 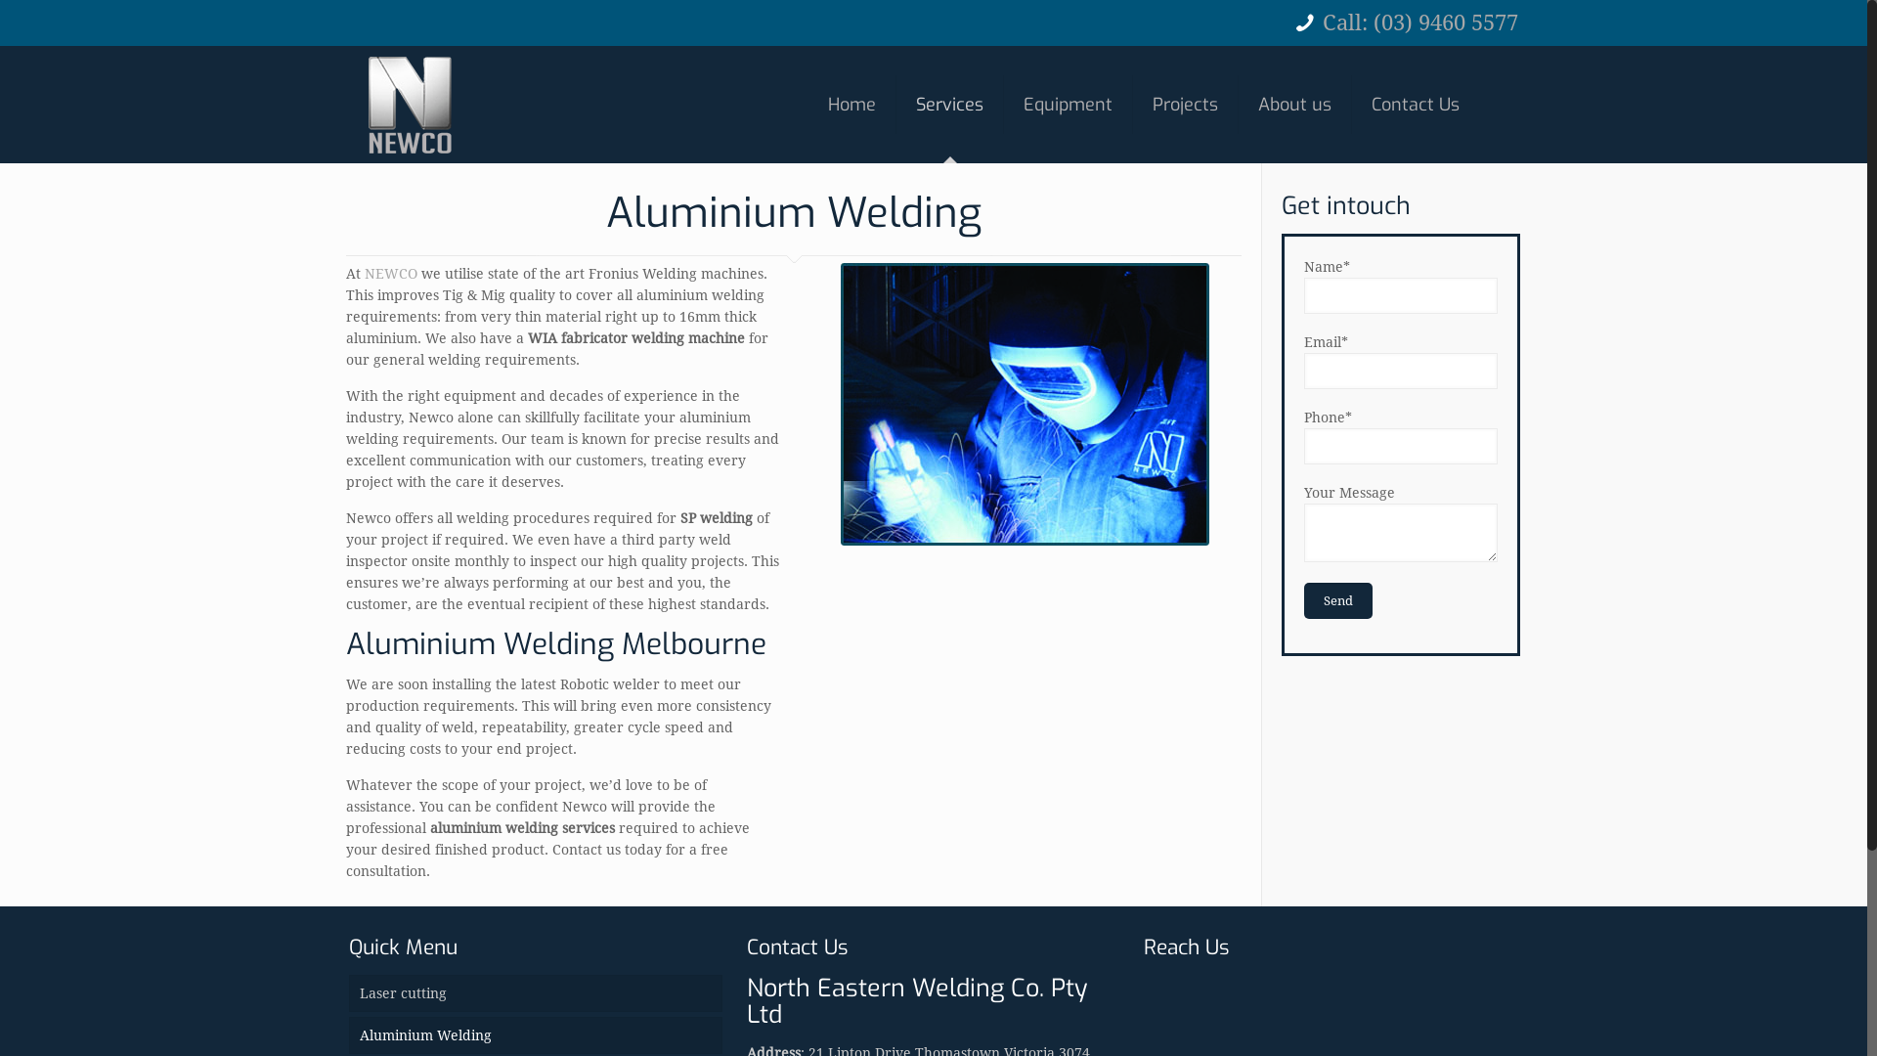 What do you see at coordinates (950, 105) in the screenshot?
I see `Services` at bounding box center [950, 105].